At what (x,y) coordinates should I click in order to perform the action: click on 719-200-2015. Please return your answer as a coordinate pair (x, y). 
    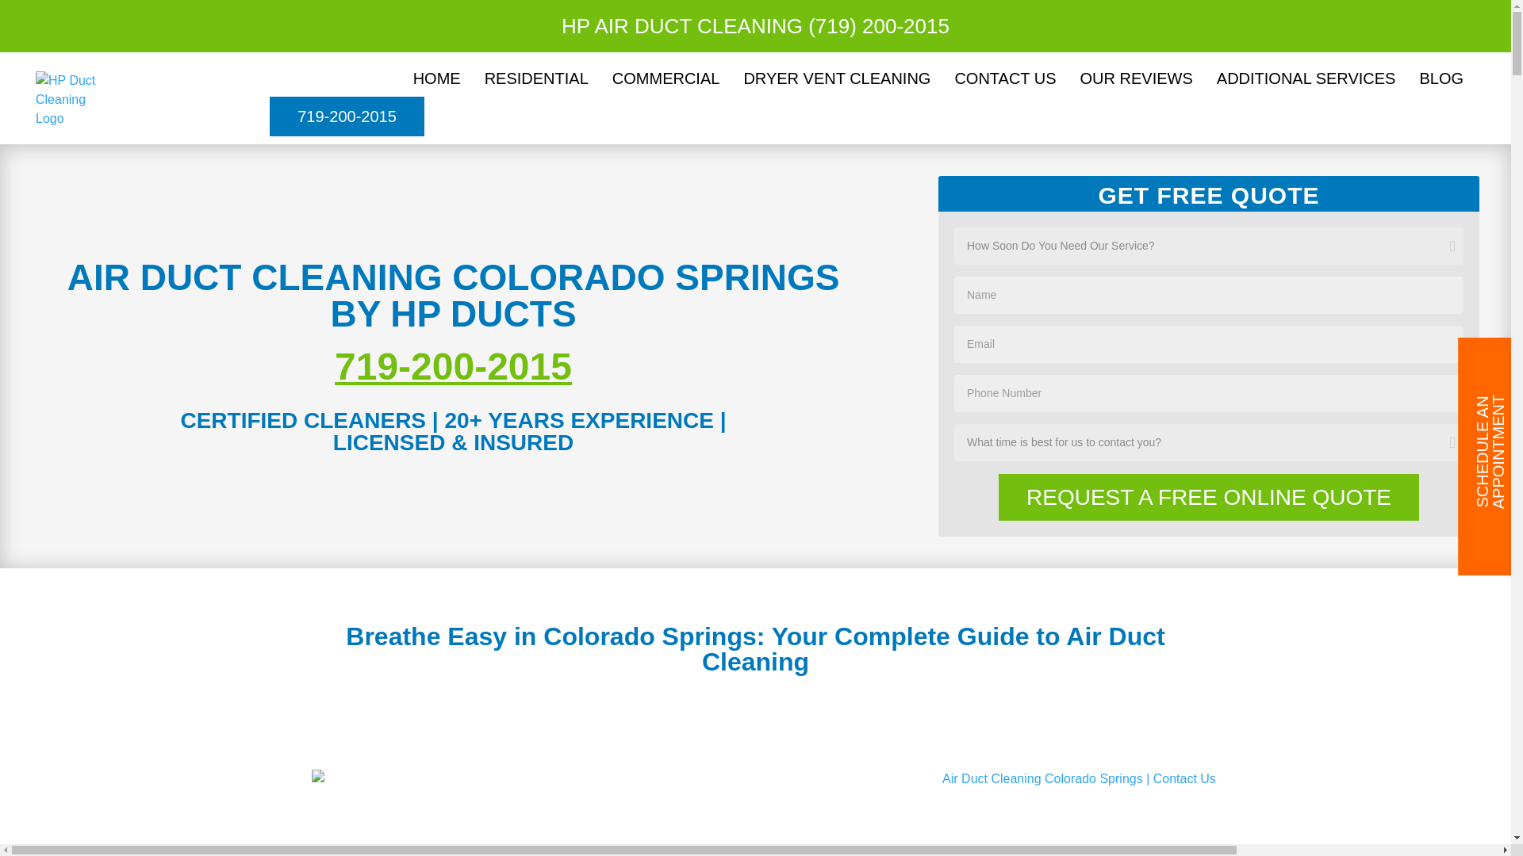
    Looking at the image, I should click on (347, 116).